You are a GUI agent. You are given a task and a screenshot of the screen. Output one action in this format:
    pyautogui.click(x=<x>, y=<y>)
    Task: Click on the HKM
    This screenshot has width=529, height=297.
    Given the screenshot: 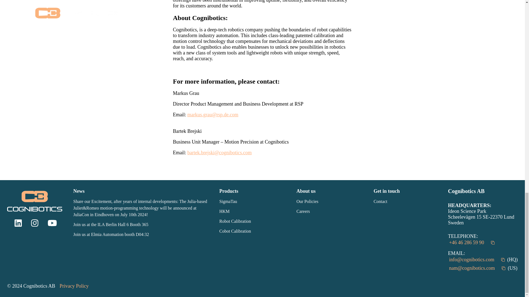 What is the action you would take?
    pyautogui.click(x=254, y=211)
    